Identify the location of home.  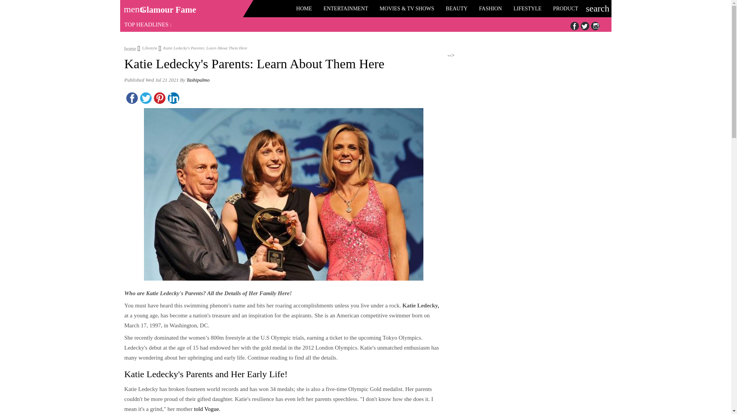
(131, 48).